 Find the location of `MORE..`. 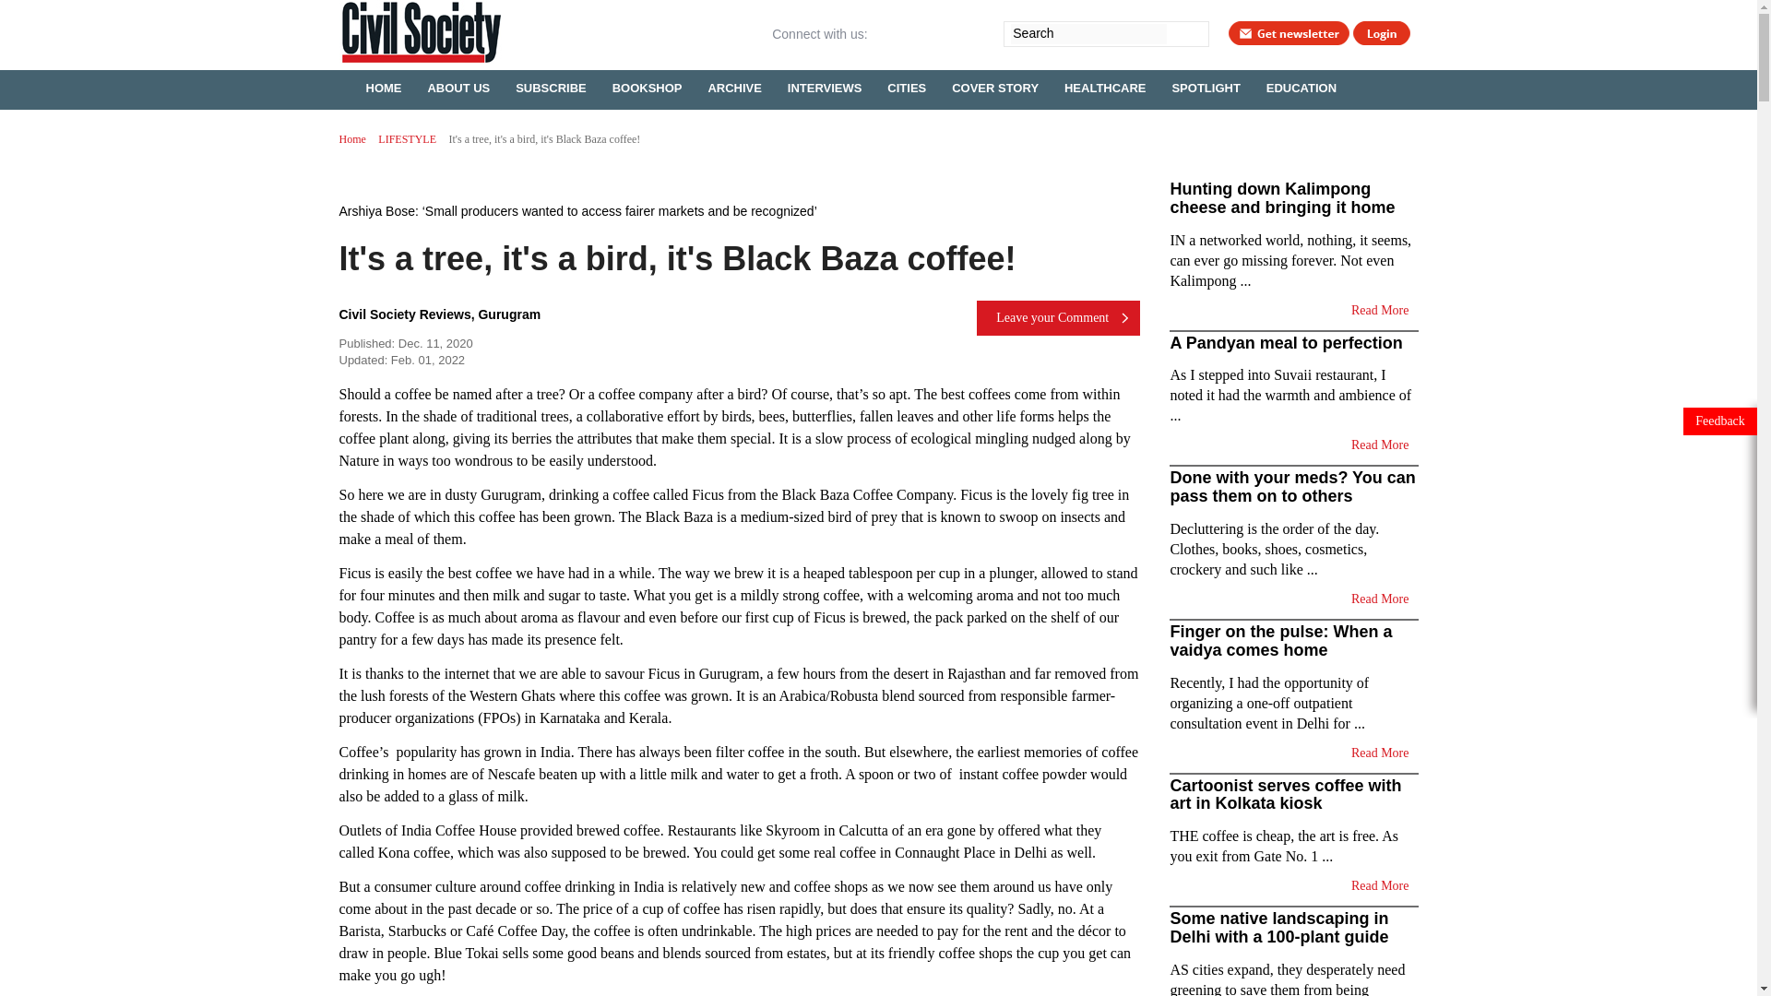

MORE.. is located at coordinates (386, 125).